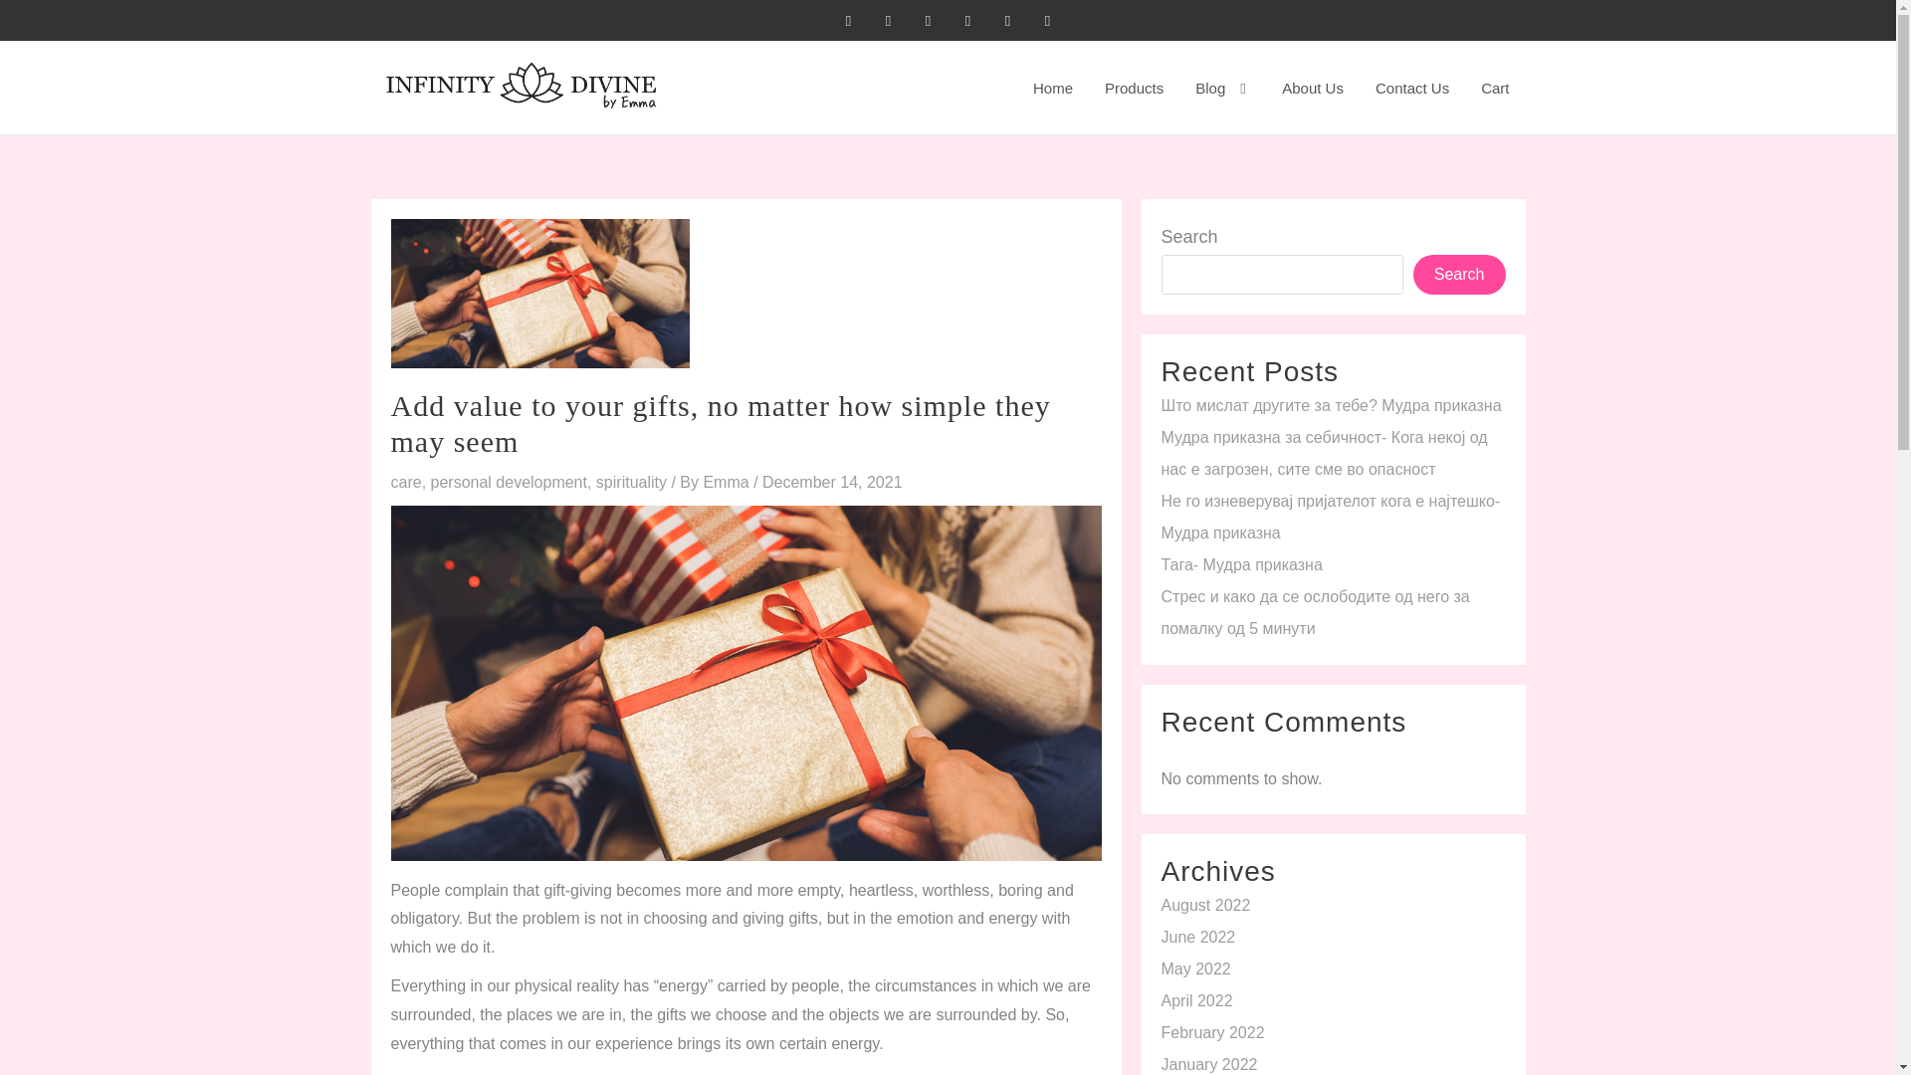 Image resolution: width=1911 pixels, height=1075 pixels. Describe the element at coordinates (1495, 88) in the screenshot. I see `Cart` at that location.